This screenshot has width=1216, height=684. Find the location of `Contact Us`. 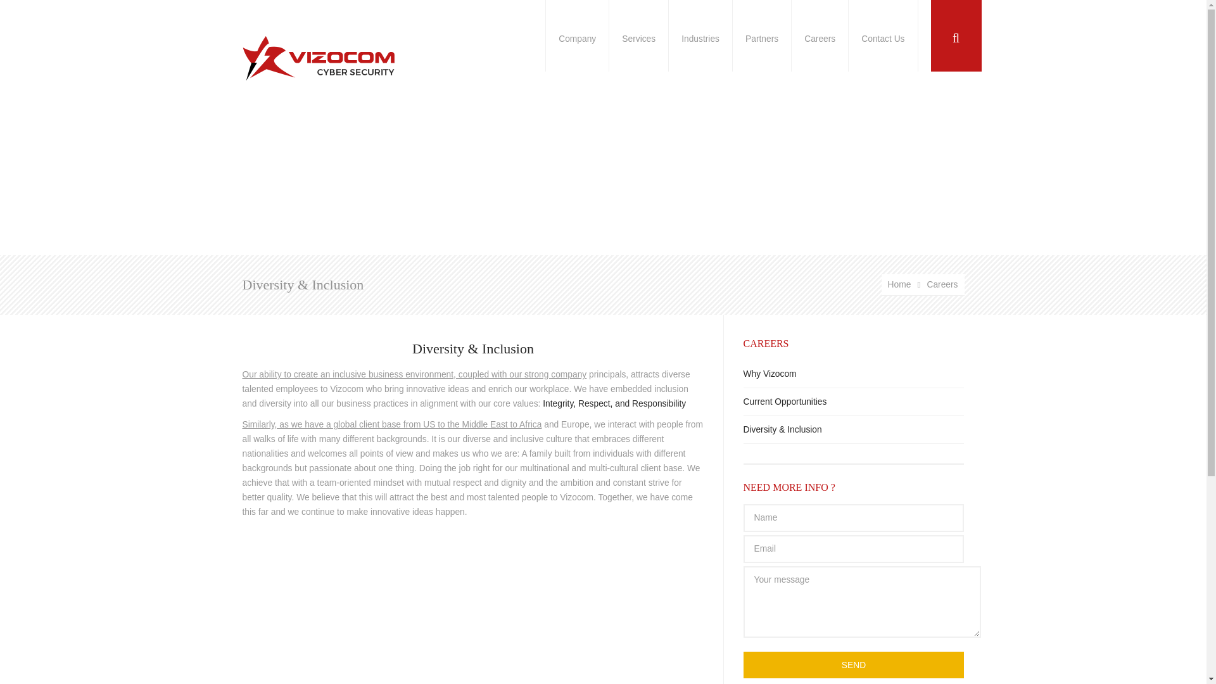

Contact Us is located at coordinates (883, 35).